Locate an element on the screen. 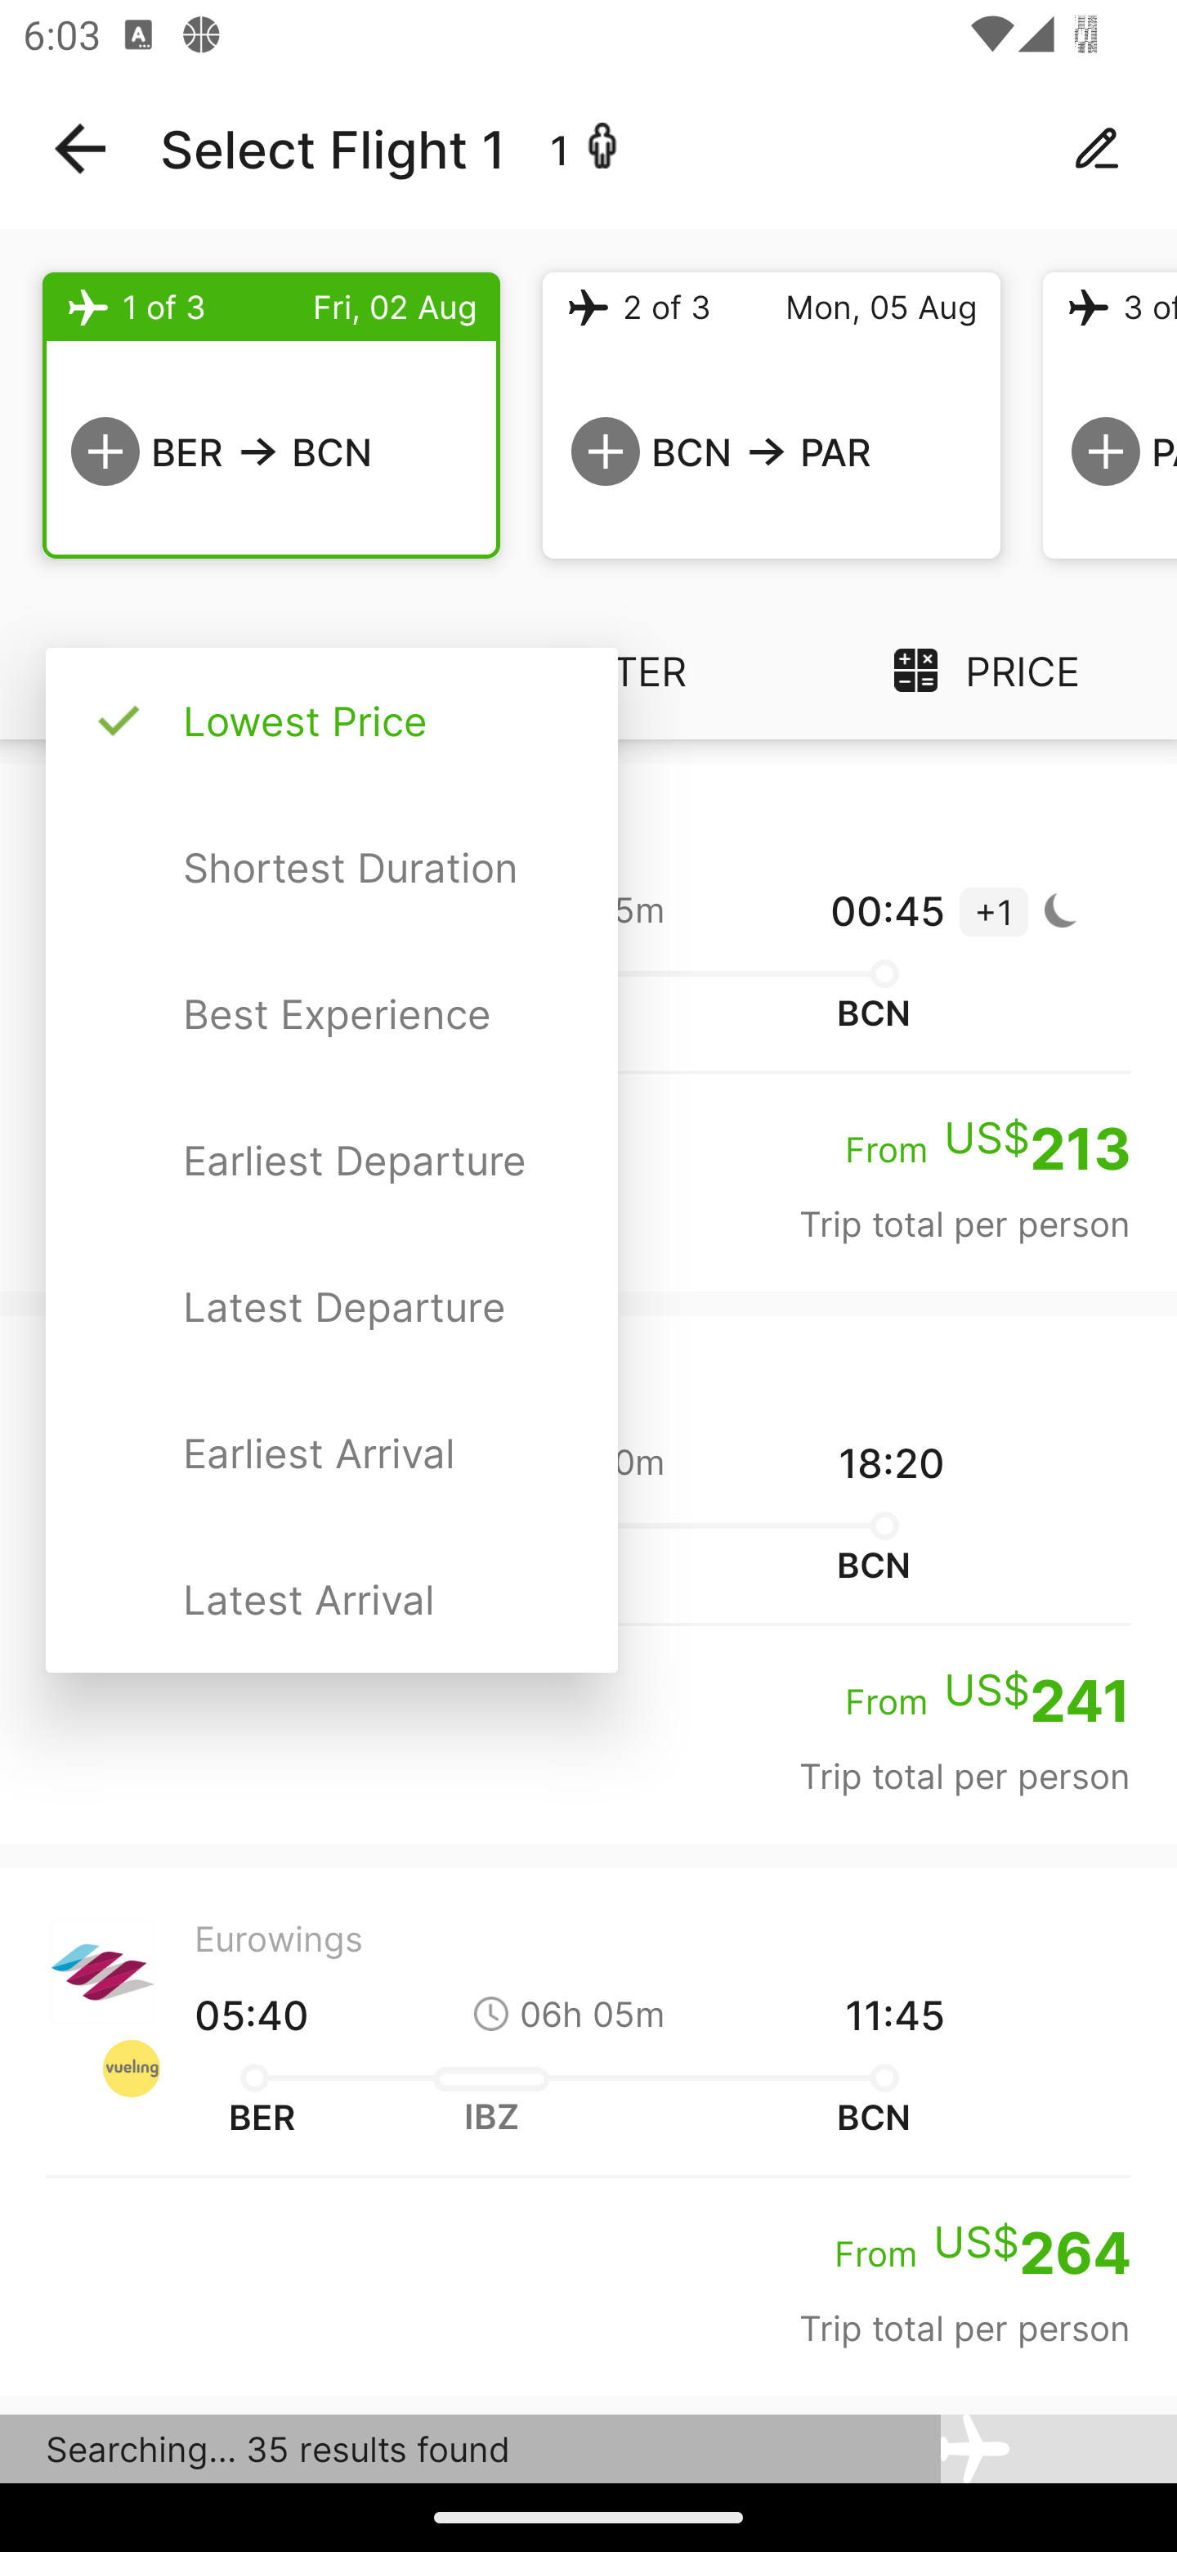  Latest Departure is located at coordinates (332, 1305).